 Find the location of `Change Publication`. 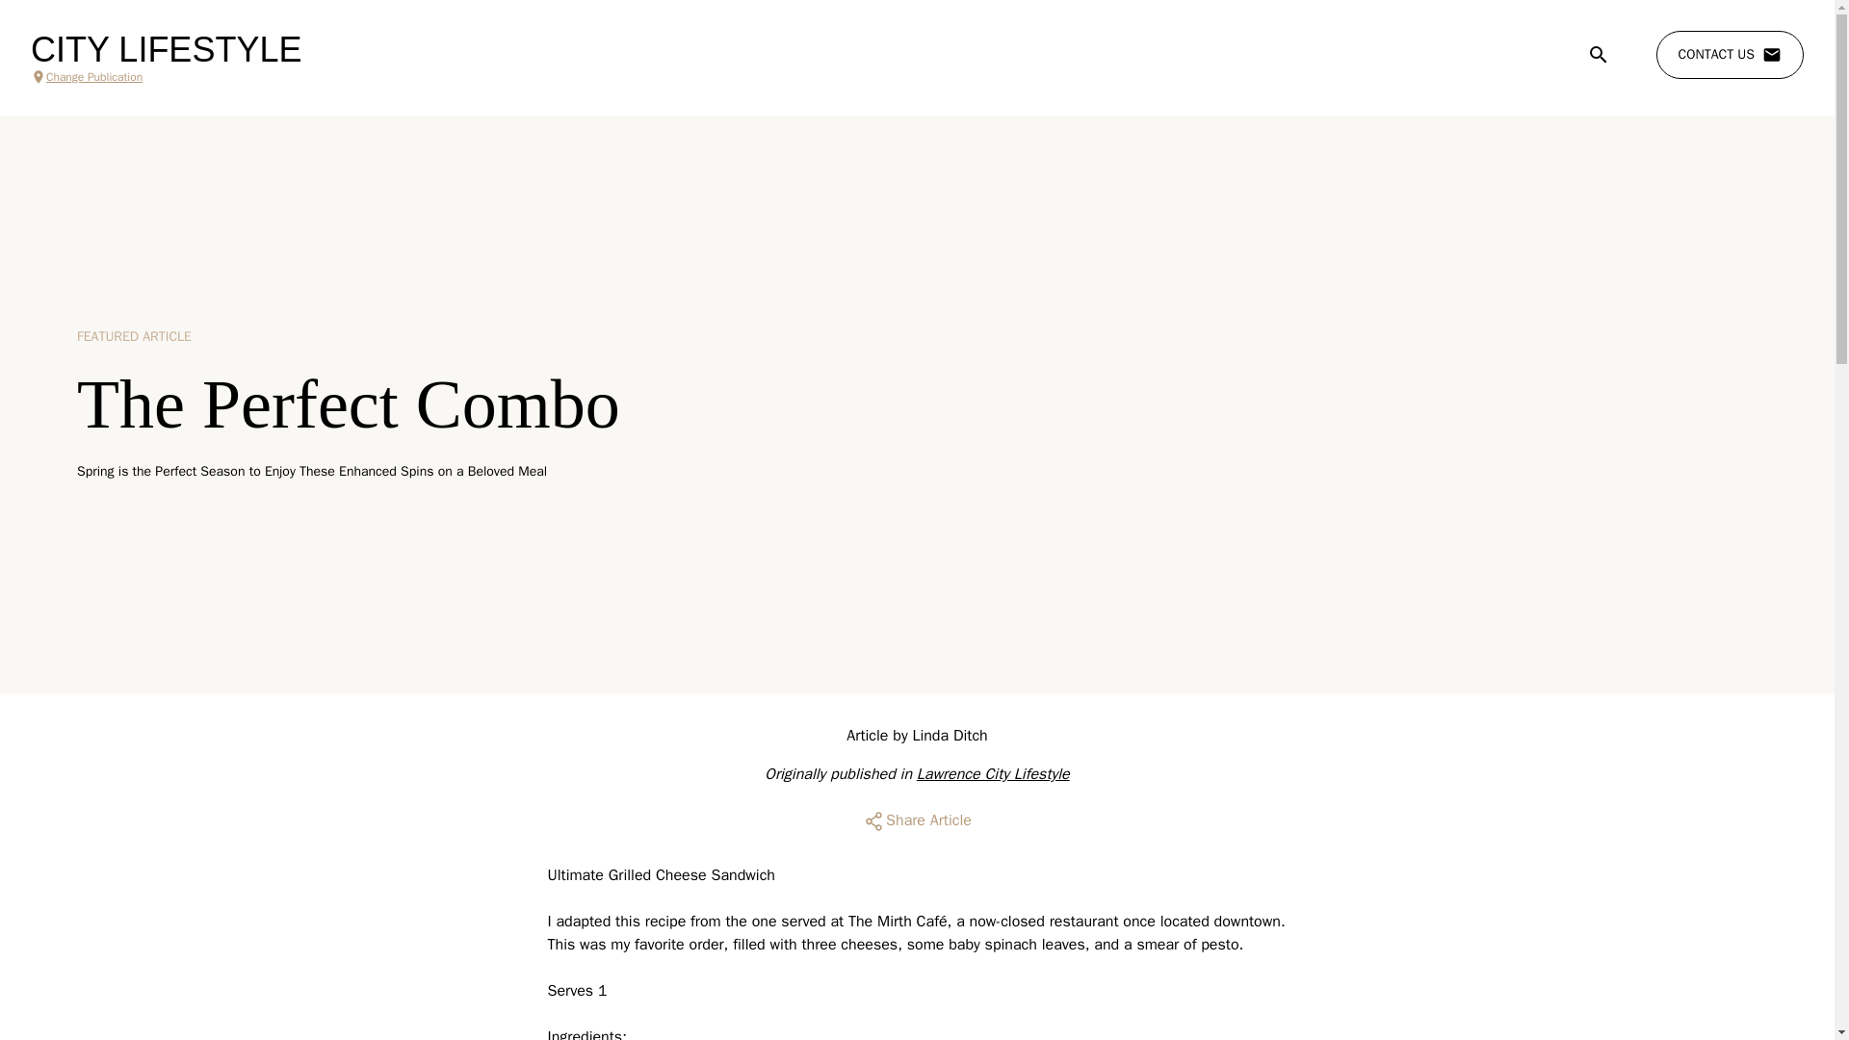

Change Publication is located at coordinates (166, 77).